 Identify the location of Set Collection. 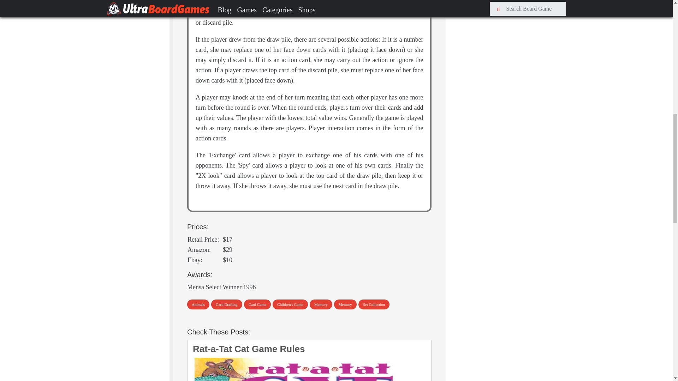
(374, 304).